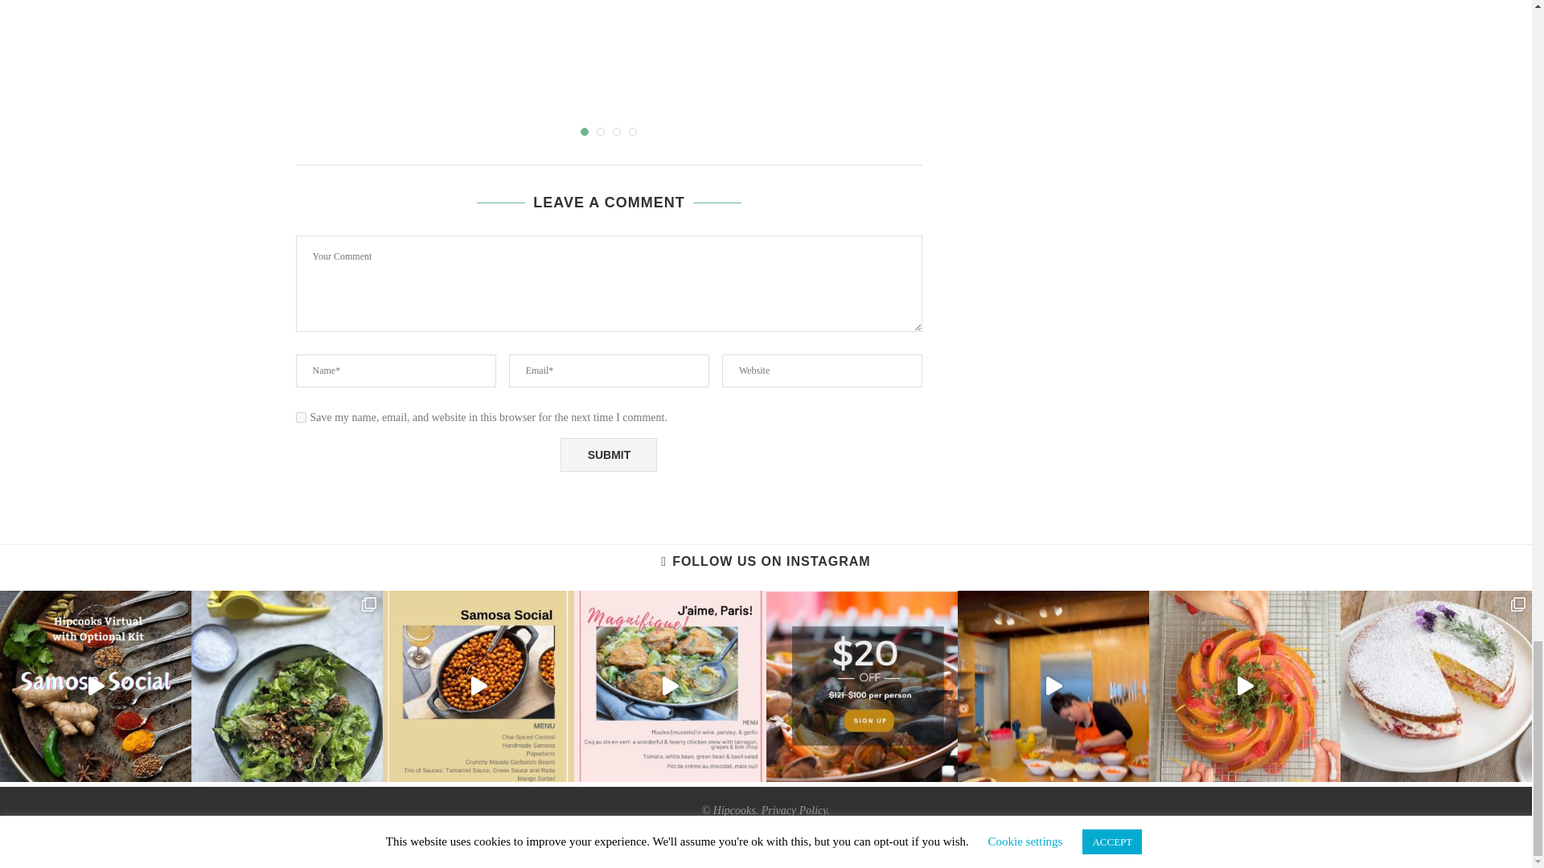 The height and width of the screenshot is (868, 1544). What do you see at coordinates (301, 417) in the screenshot?
I see `yes` at bounding box center [301, 417].